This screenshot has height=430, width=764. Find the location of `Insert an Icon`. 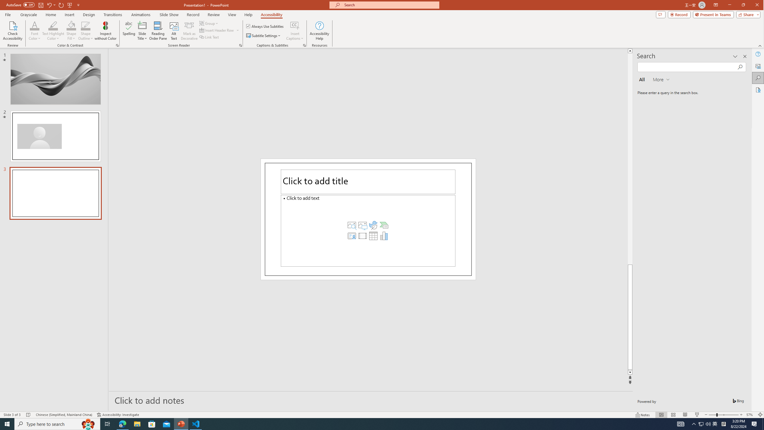

Insert an Icon is located at coordinates (373, 225).